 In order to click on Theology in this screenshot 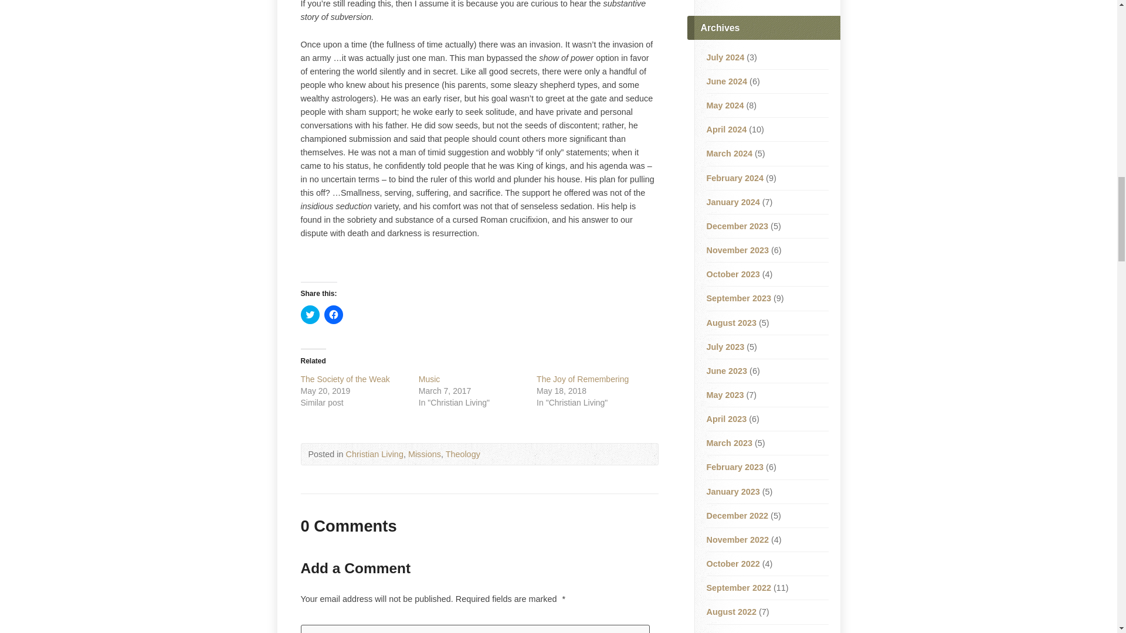, I will do `click(463, 454)`.